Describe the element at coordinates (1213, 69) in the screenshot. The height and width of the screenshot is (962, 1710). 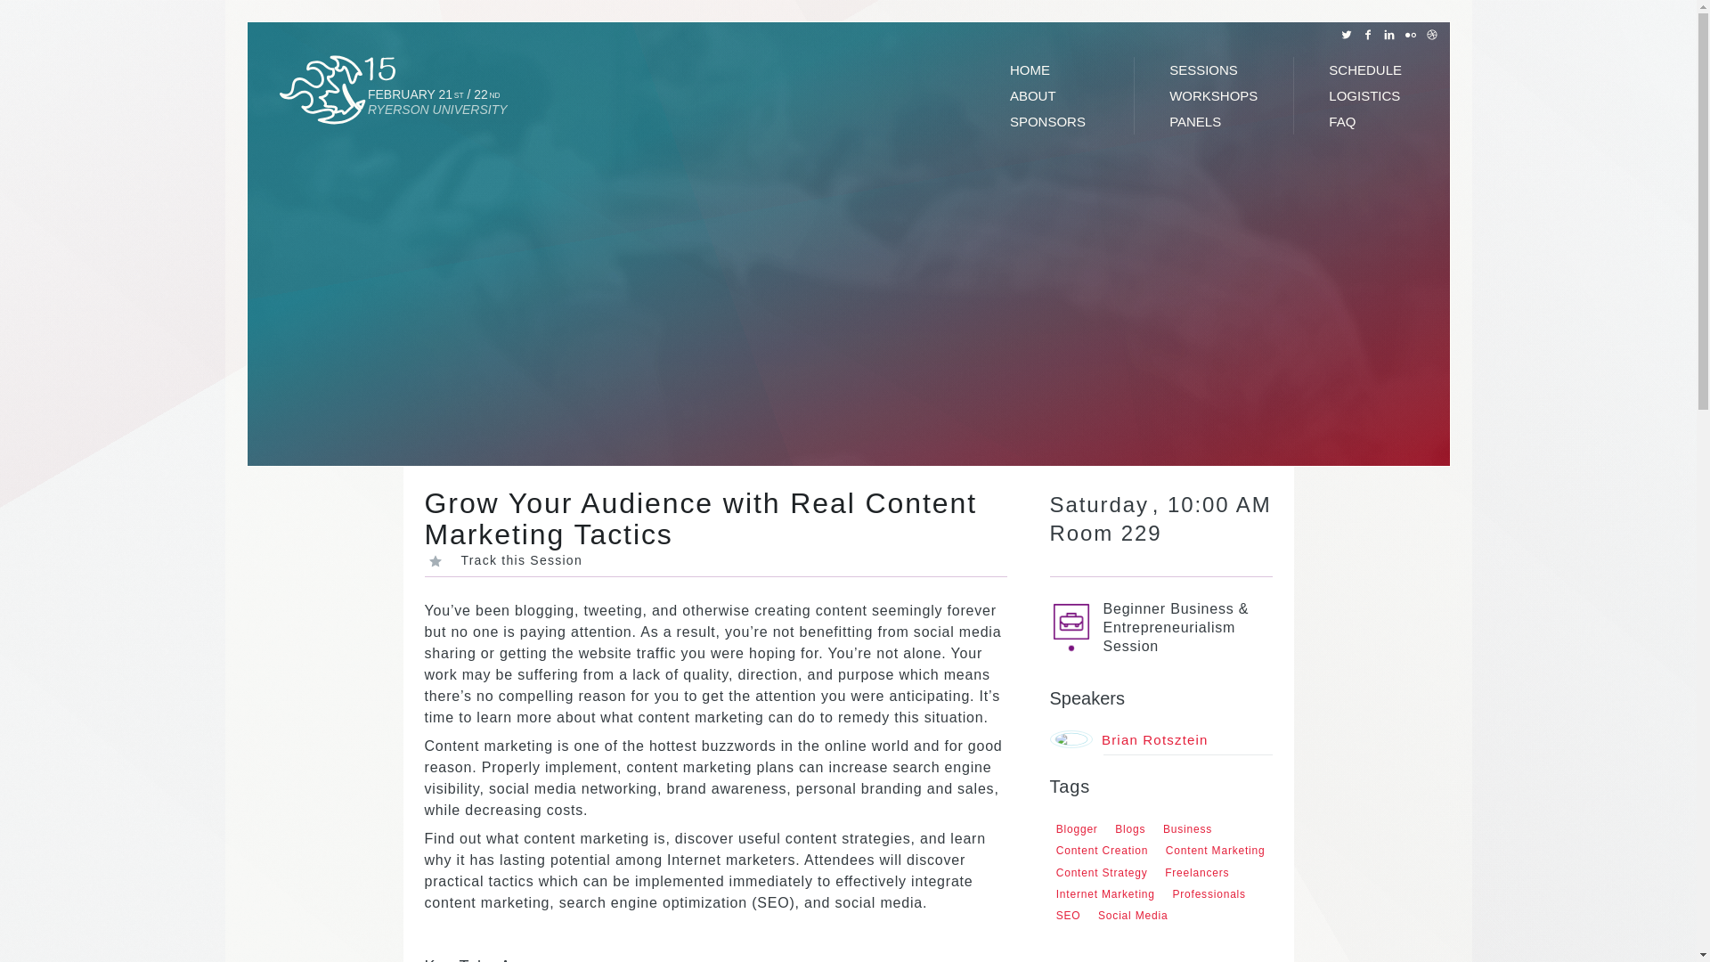
I see `SESSIONS` at that location.